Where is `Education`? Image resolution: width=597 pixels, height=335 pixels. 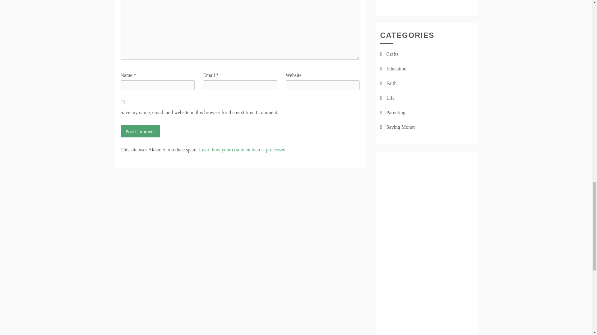 Education is located at coordinates (396, 69).